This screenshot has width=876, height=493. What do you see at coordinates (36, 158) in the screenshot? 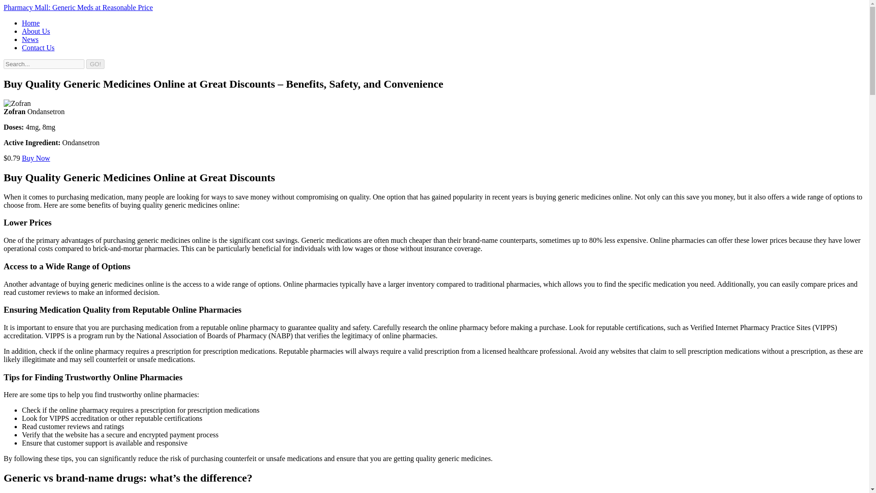
I see `Buy Now` at bounding box center [36, 158].